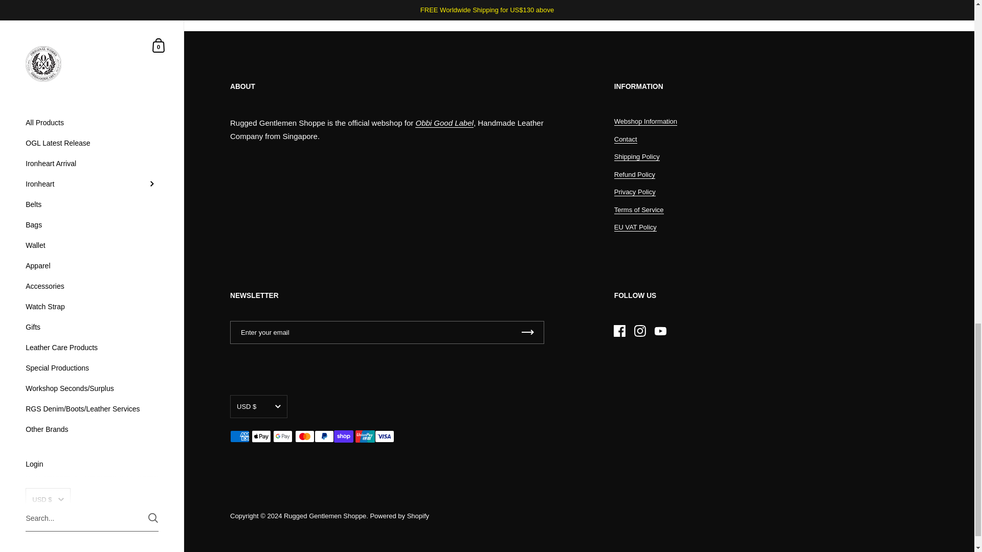 Image resolution: width=982 pixels, height=552 pixels. What do you see at coordinates (239, 436) in the screenshot?
I see `American Express` at bounding box center [239, 436].